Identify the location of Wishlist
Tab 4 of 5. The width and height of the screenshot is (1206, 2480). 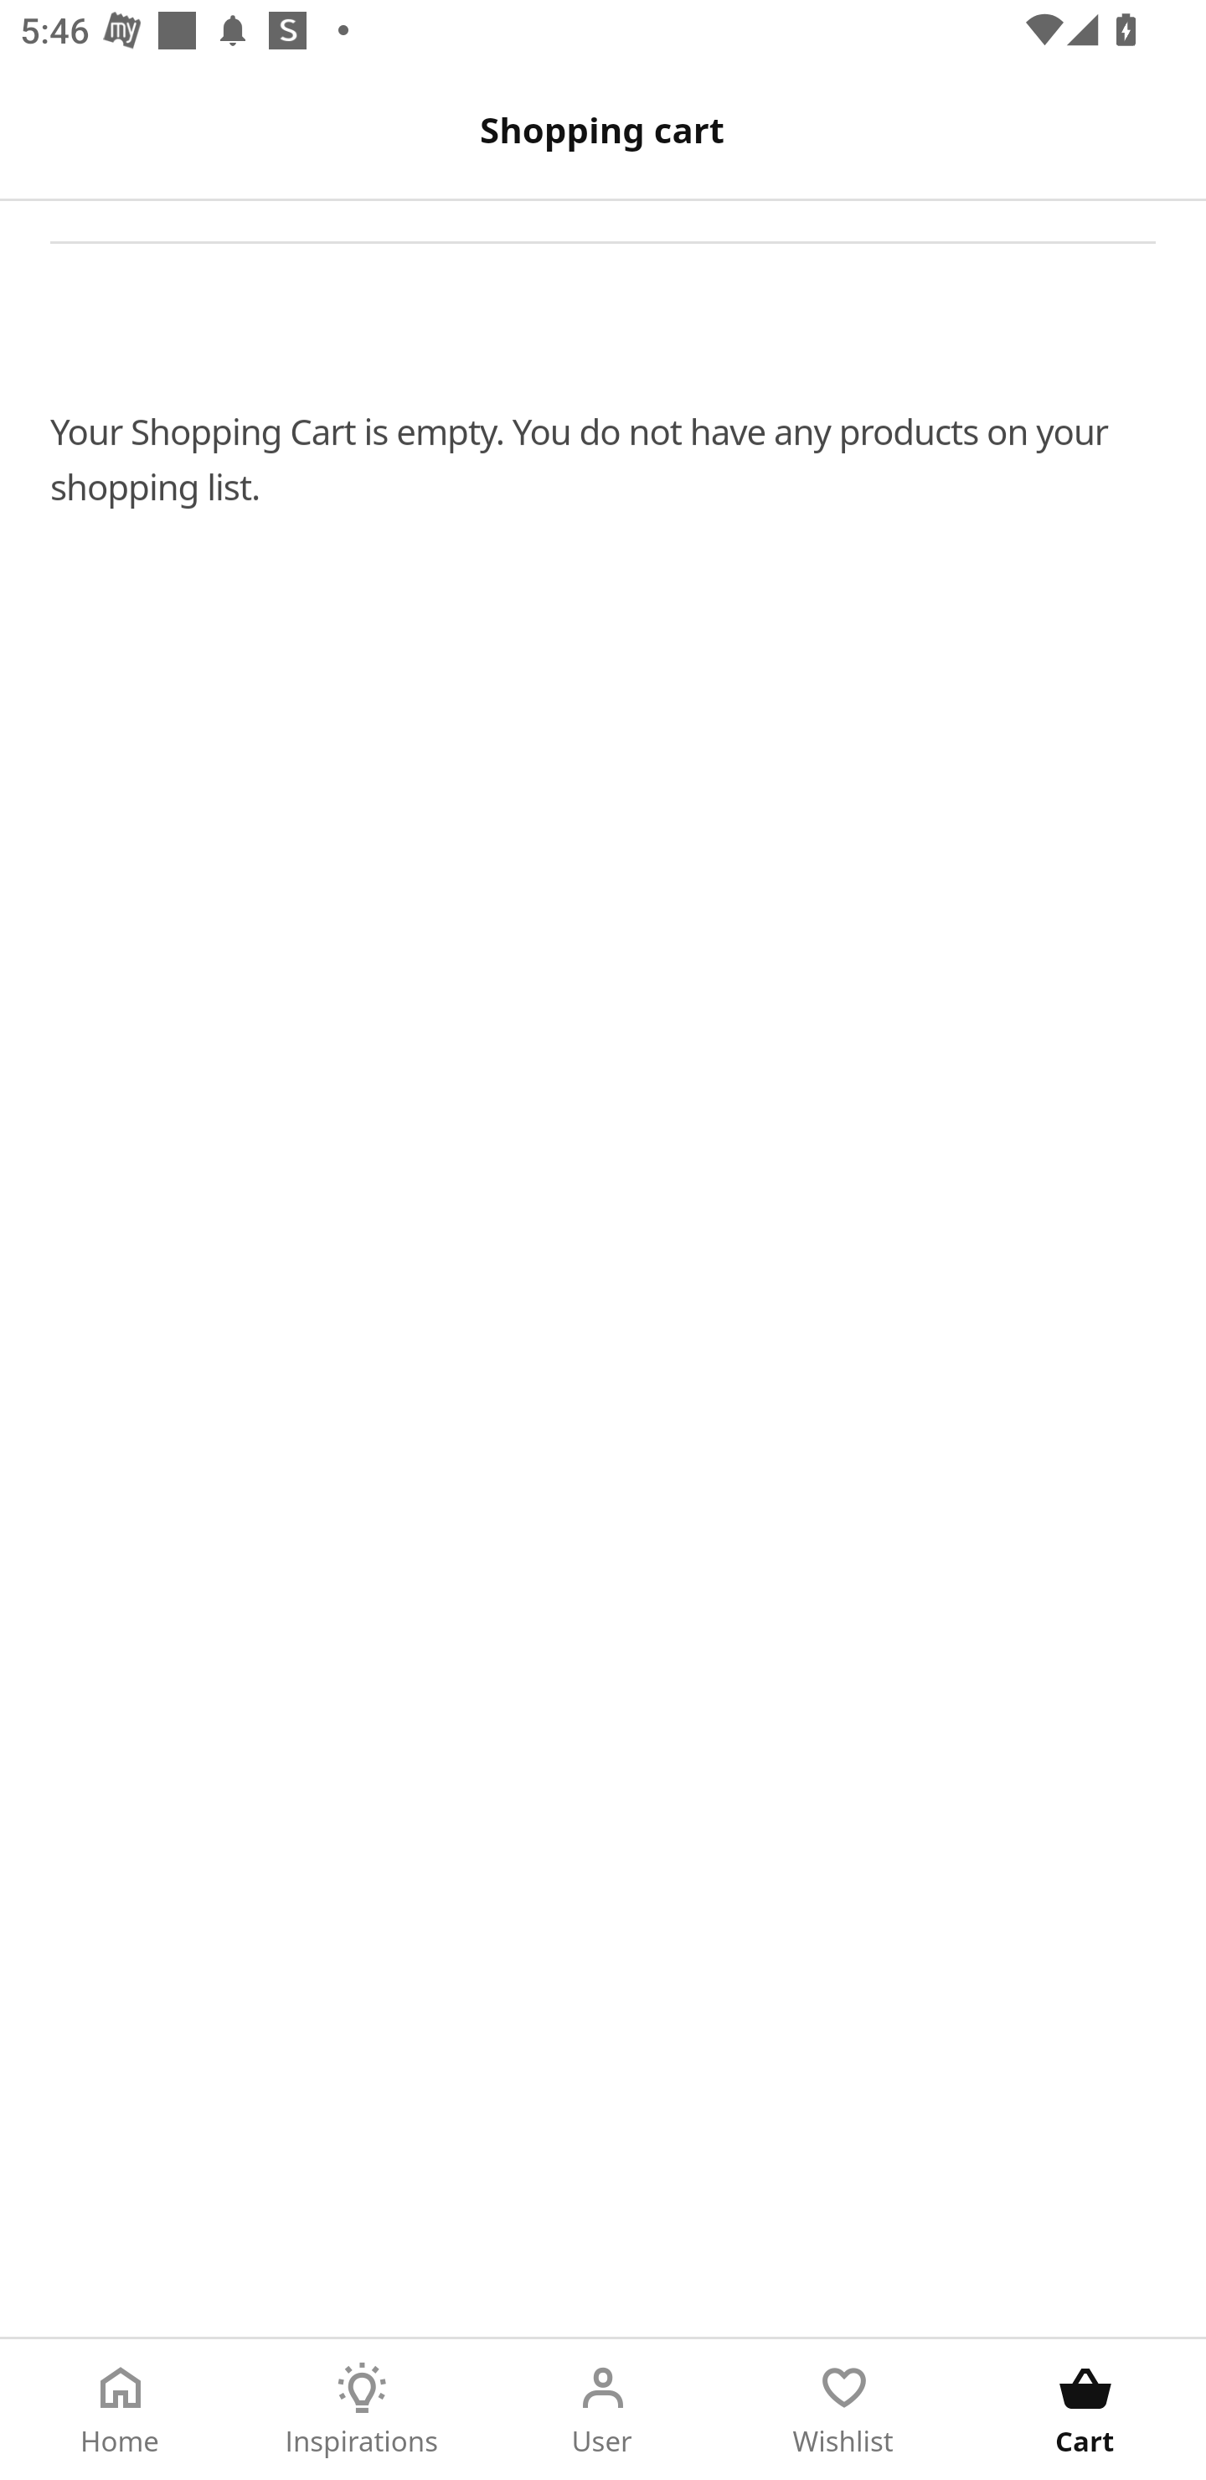
(844, 2410).